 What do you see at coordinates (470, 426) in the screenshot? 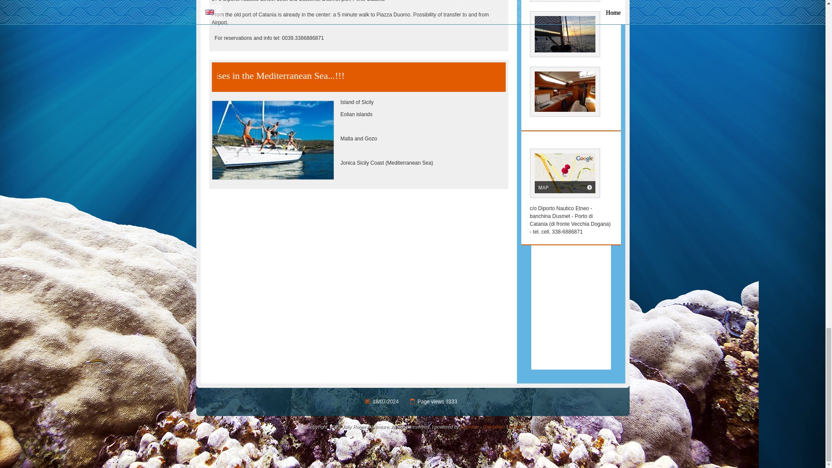
I see `Sitonline` at bounding box center [470, 426].